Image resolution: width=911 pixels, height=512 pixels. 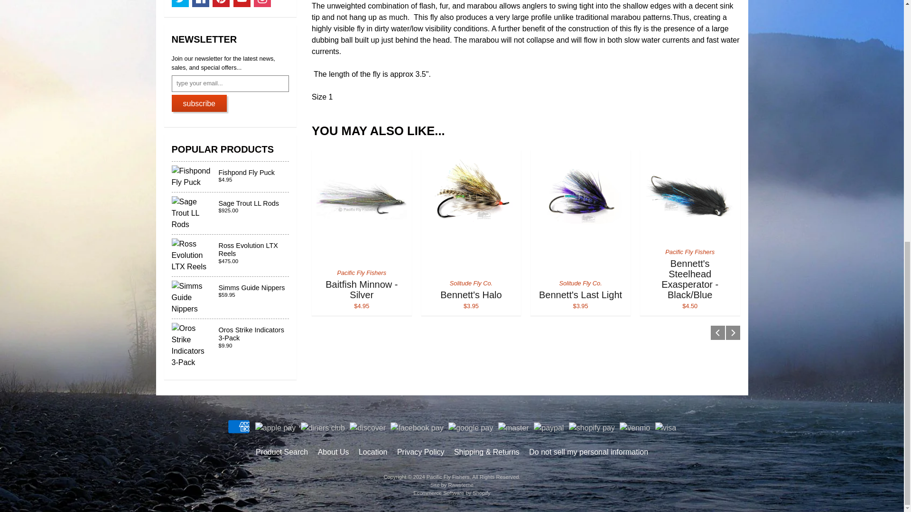 I want to click on Ross Evolution LTX Reels, so click(x=231, y=255).